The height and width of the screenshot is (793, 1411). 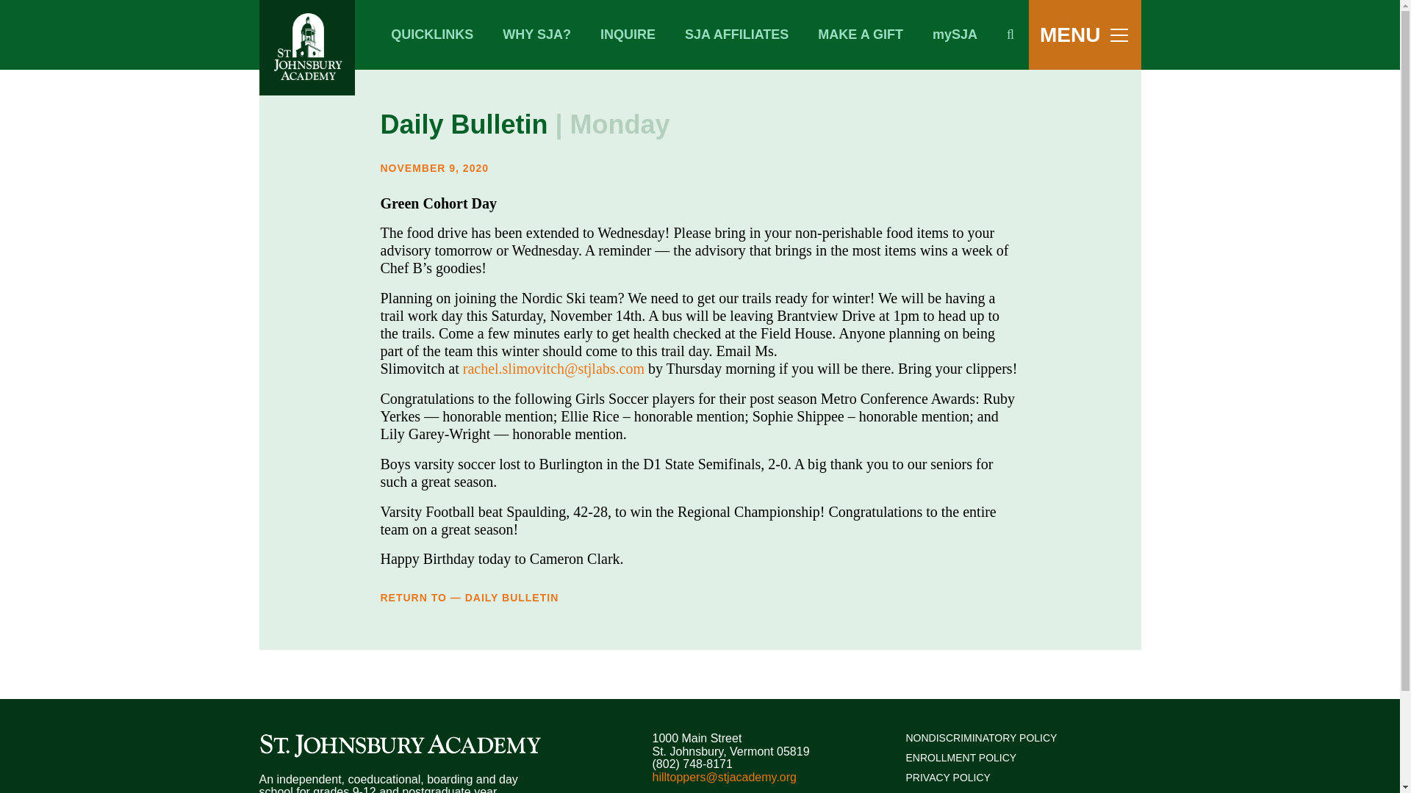 I want to click on WHY SJA?, so click(x=536, y=35).